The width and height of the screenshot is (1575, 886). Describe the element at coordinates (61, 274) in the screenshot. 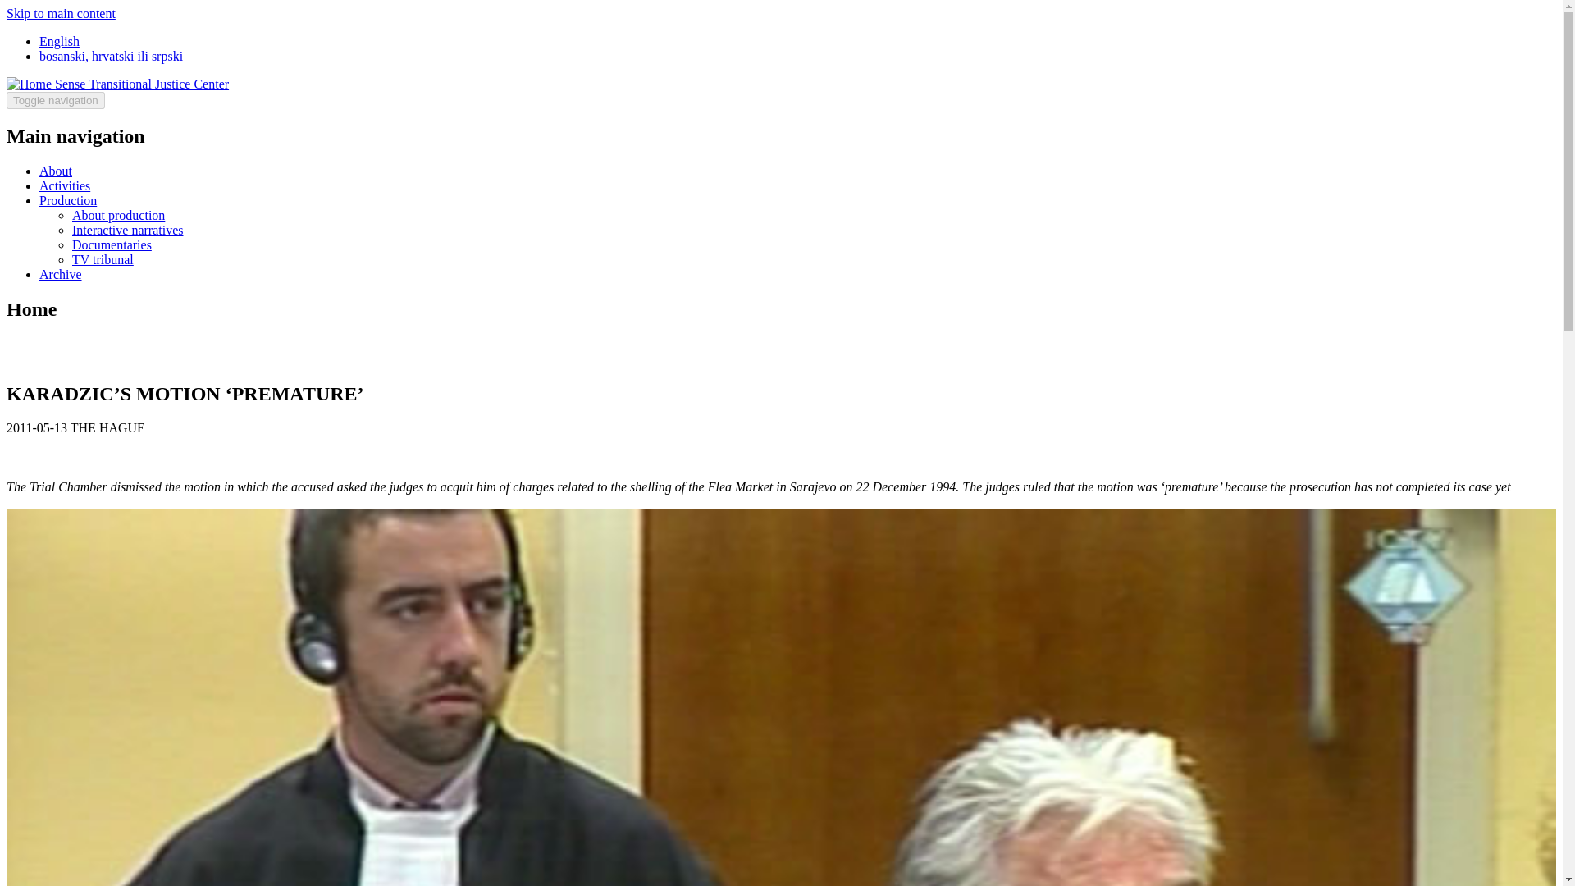

I see `Archive` at that location.